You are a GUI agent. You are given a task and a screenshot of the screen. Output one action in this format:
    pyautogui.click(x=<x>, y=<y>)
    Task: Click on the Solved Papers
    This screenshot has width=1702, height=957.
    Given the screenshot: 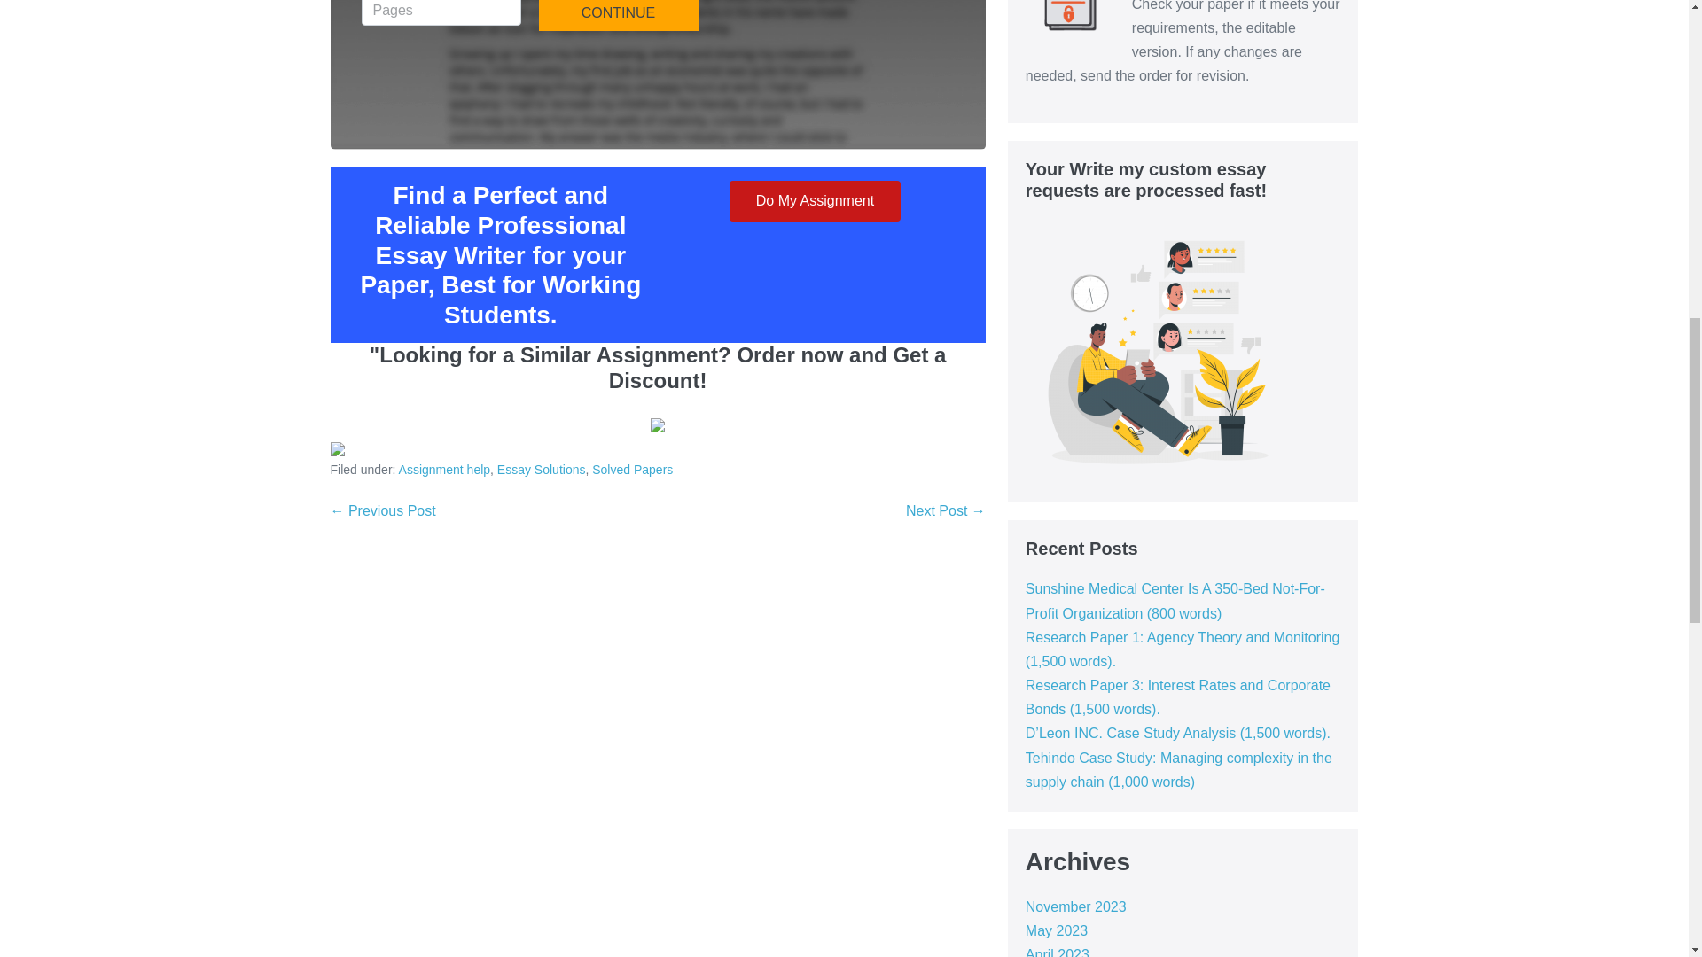 What is the action you would take?
    pyautogui.click(x=632, y=469)
    